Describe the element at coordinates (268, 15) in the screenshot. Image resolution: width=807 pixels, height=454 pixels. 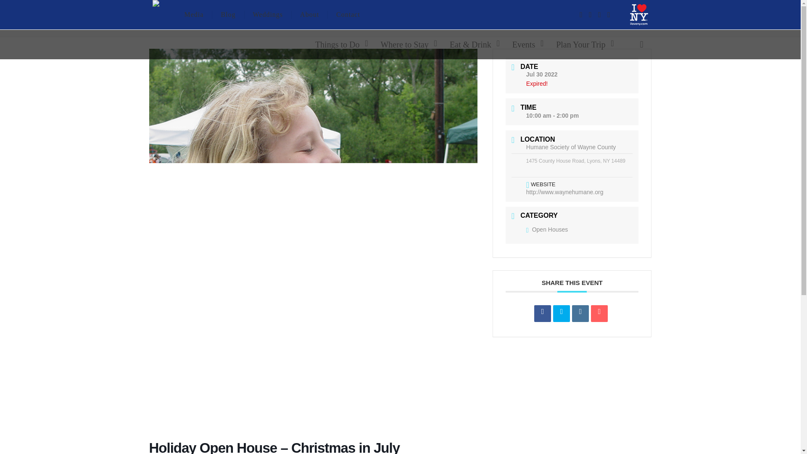
I see `Weddings` at that location.